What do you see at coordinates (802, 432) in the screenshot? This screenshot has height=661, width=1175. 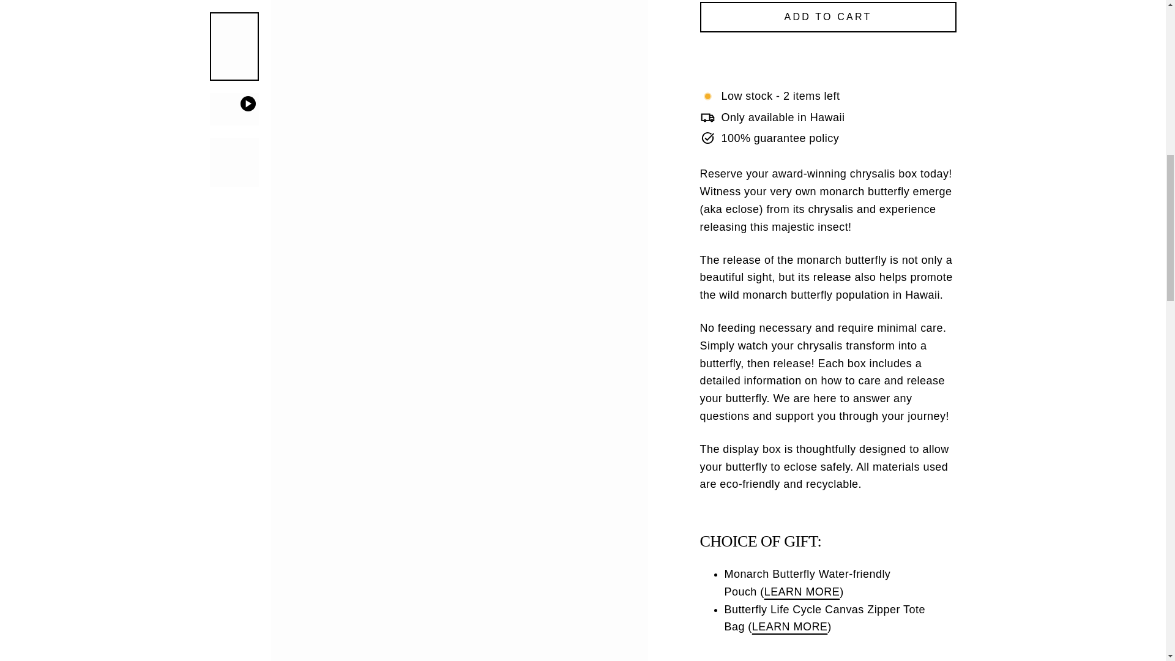 I see `Monarch Butterfly Water-friendly Pouch` at bounding box center [802, 432].